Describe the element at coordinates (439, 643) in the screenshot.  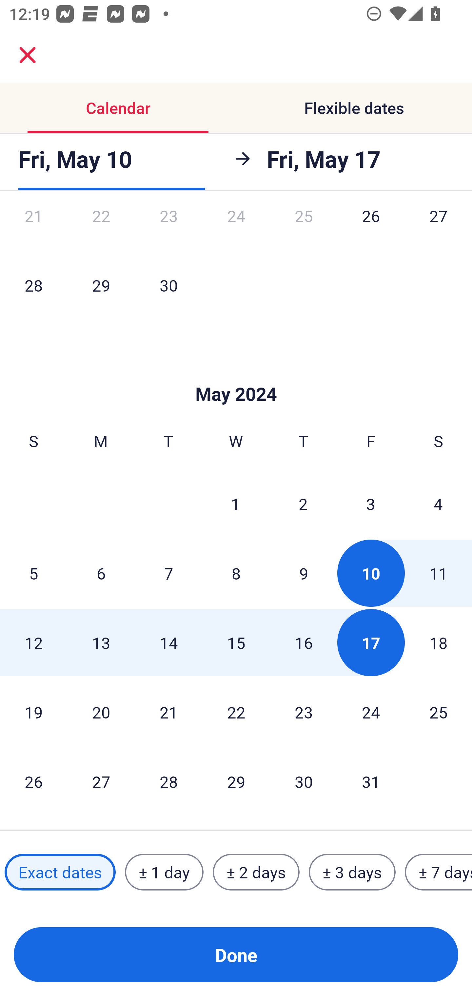
I see `18 Saturday, May 18, 2024` at that location.